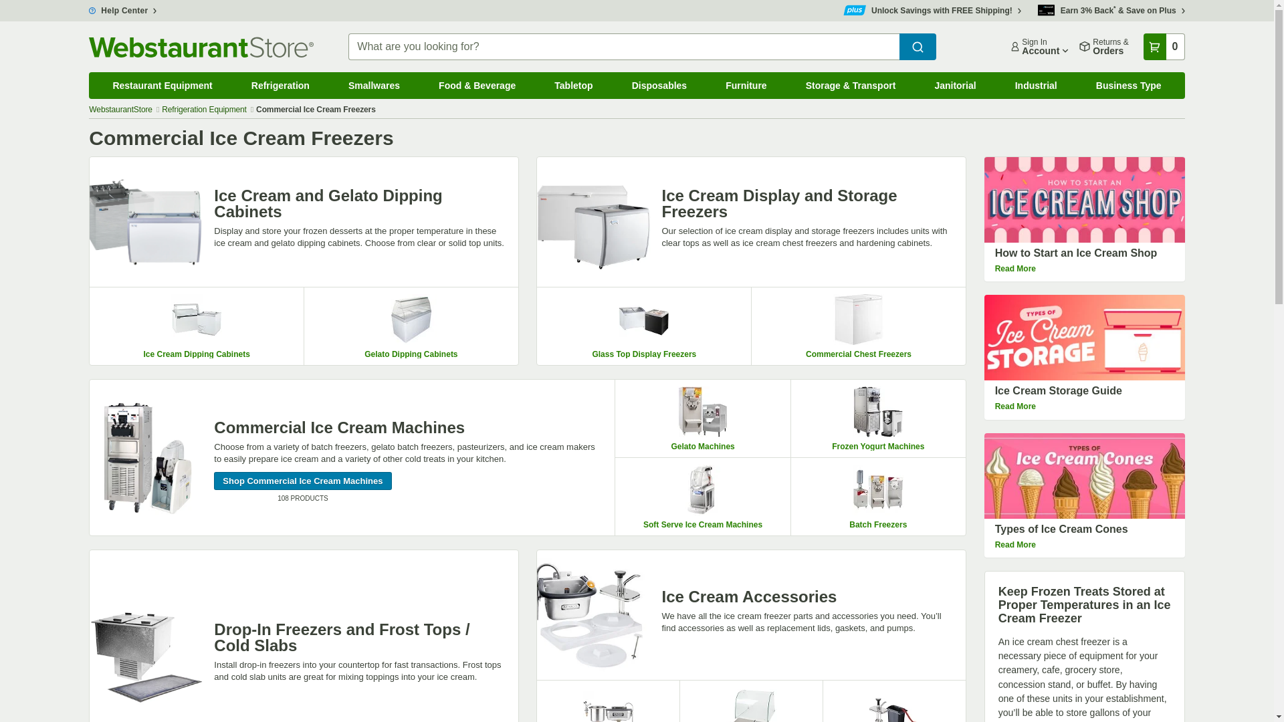  Describe the element at coordinates (955, 86) in the screenshot. I see `Janitorial` at that location.